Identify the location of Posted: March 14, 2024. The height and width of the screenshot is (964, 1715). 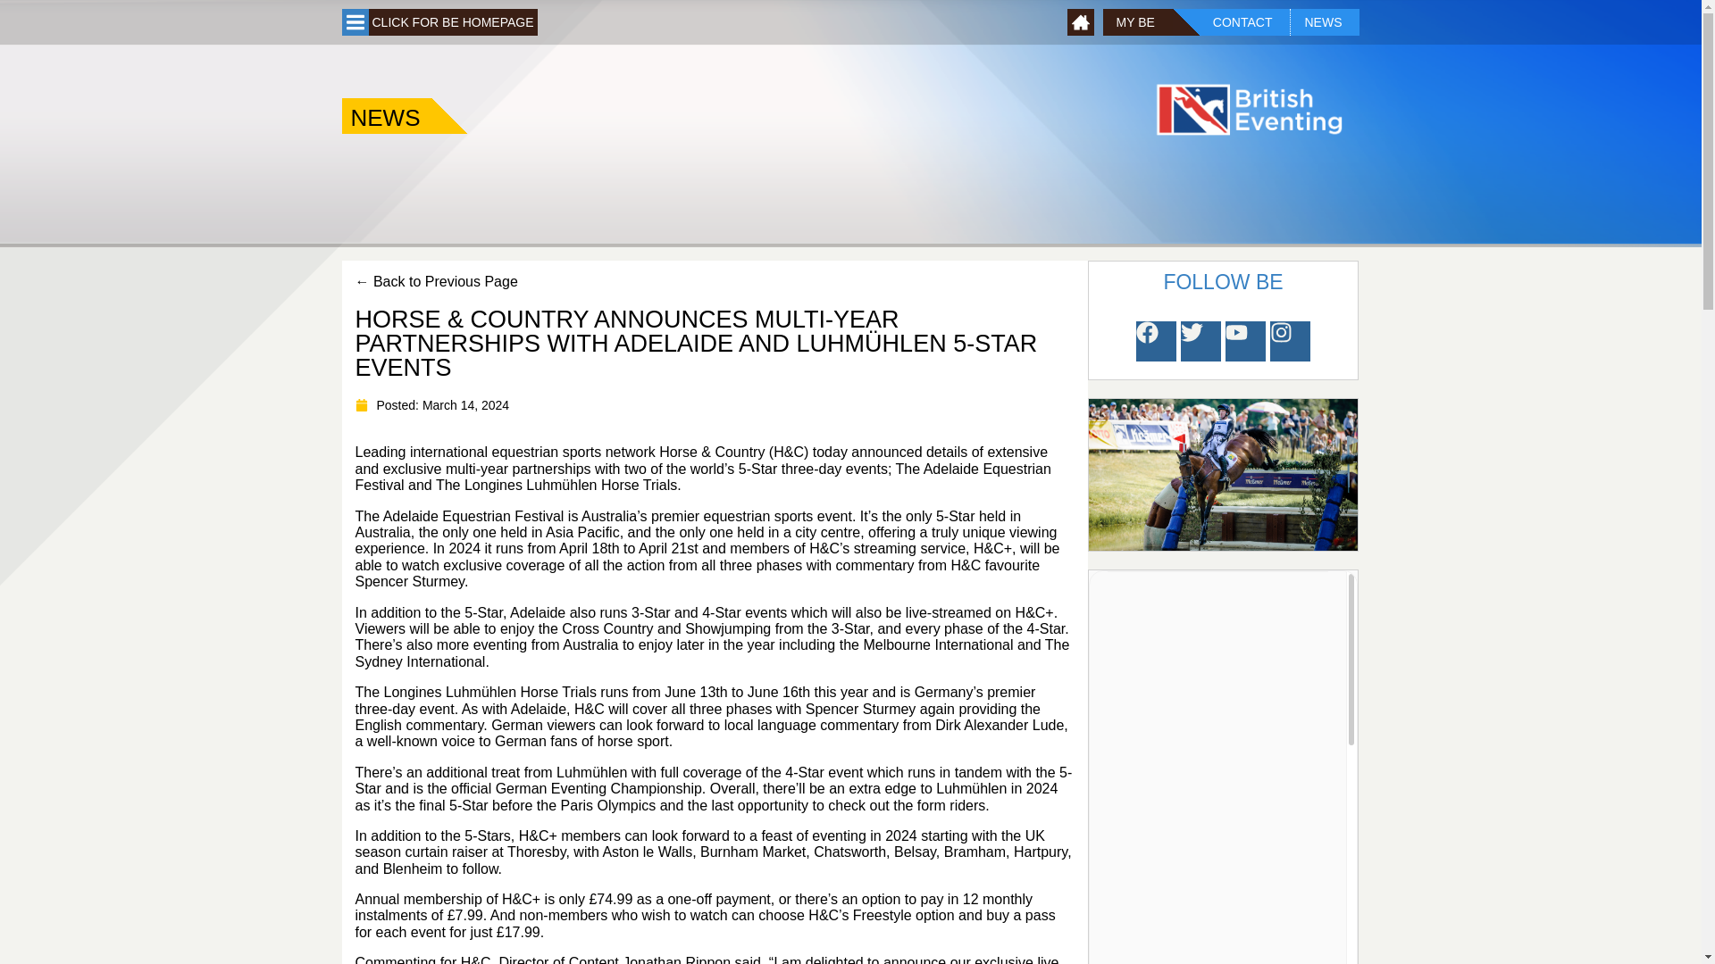
(432, 405).